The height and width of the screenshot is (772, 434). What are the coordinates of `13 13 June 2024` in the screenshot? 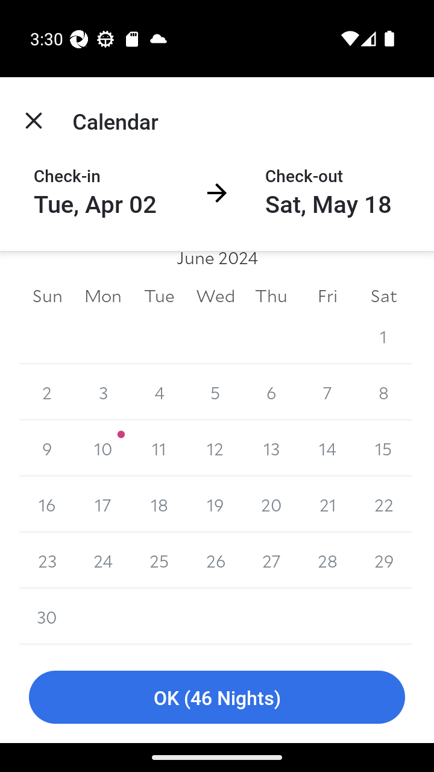 It's located at (271, 448).